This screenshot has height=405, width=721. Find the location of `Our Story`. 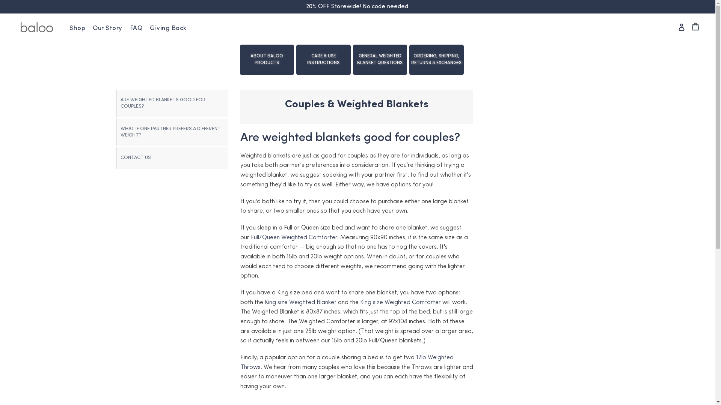

Our Story is located at coordinates (107, 28).